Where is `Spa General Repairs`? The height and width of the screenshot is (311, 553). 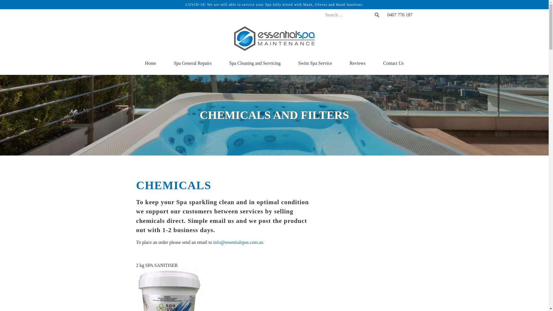 Spa General Repairs is located at coordinates (193, 63).